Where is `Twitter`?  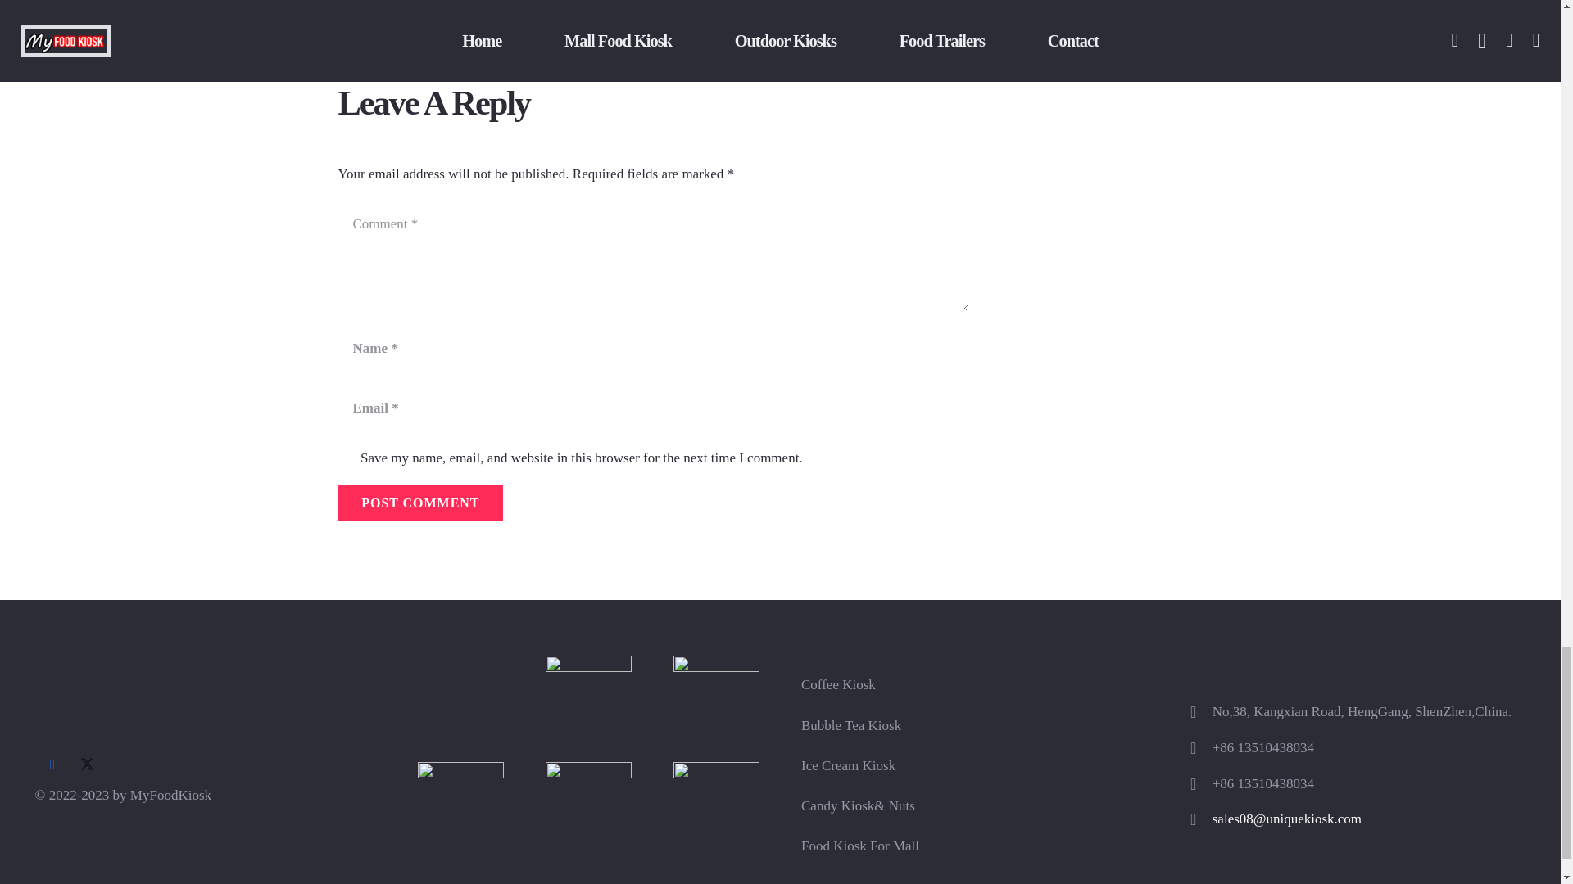 Twitter is located at coordinates (87, 764).